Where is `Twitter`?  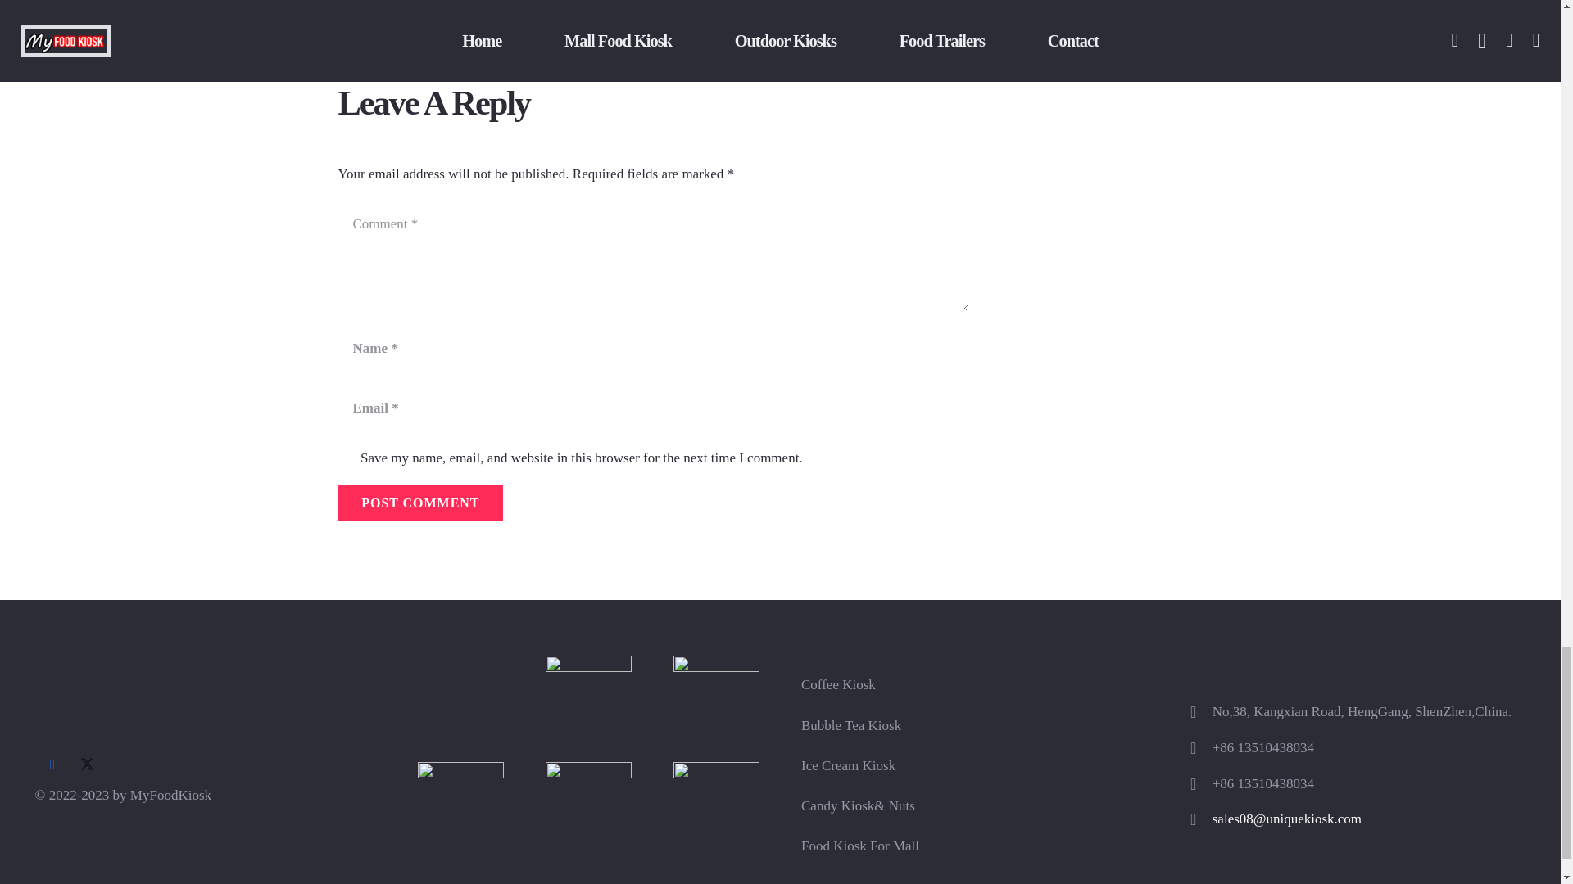 Twitter is located at coordinates (87, 764).